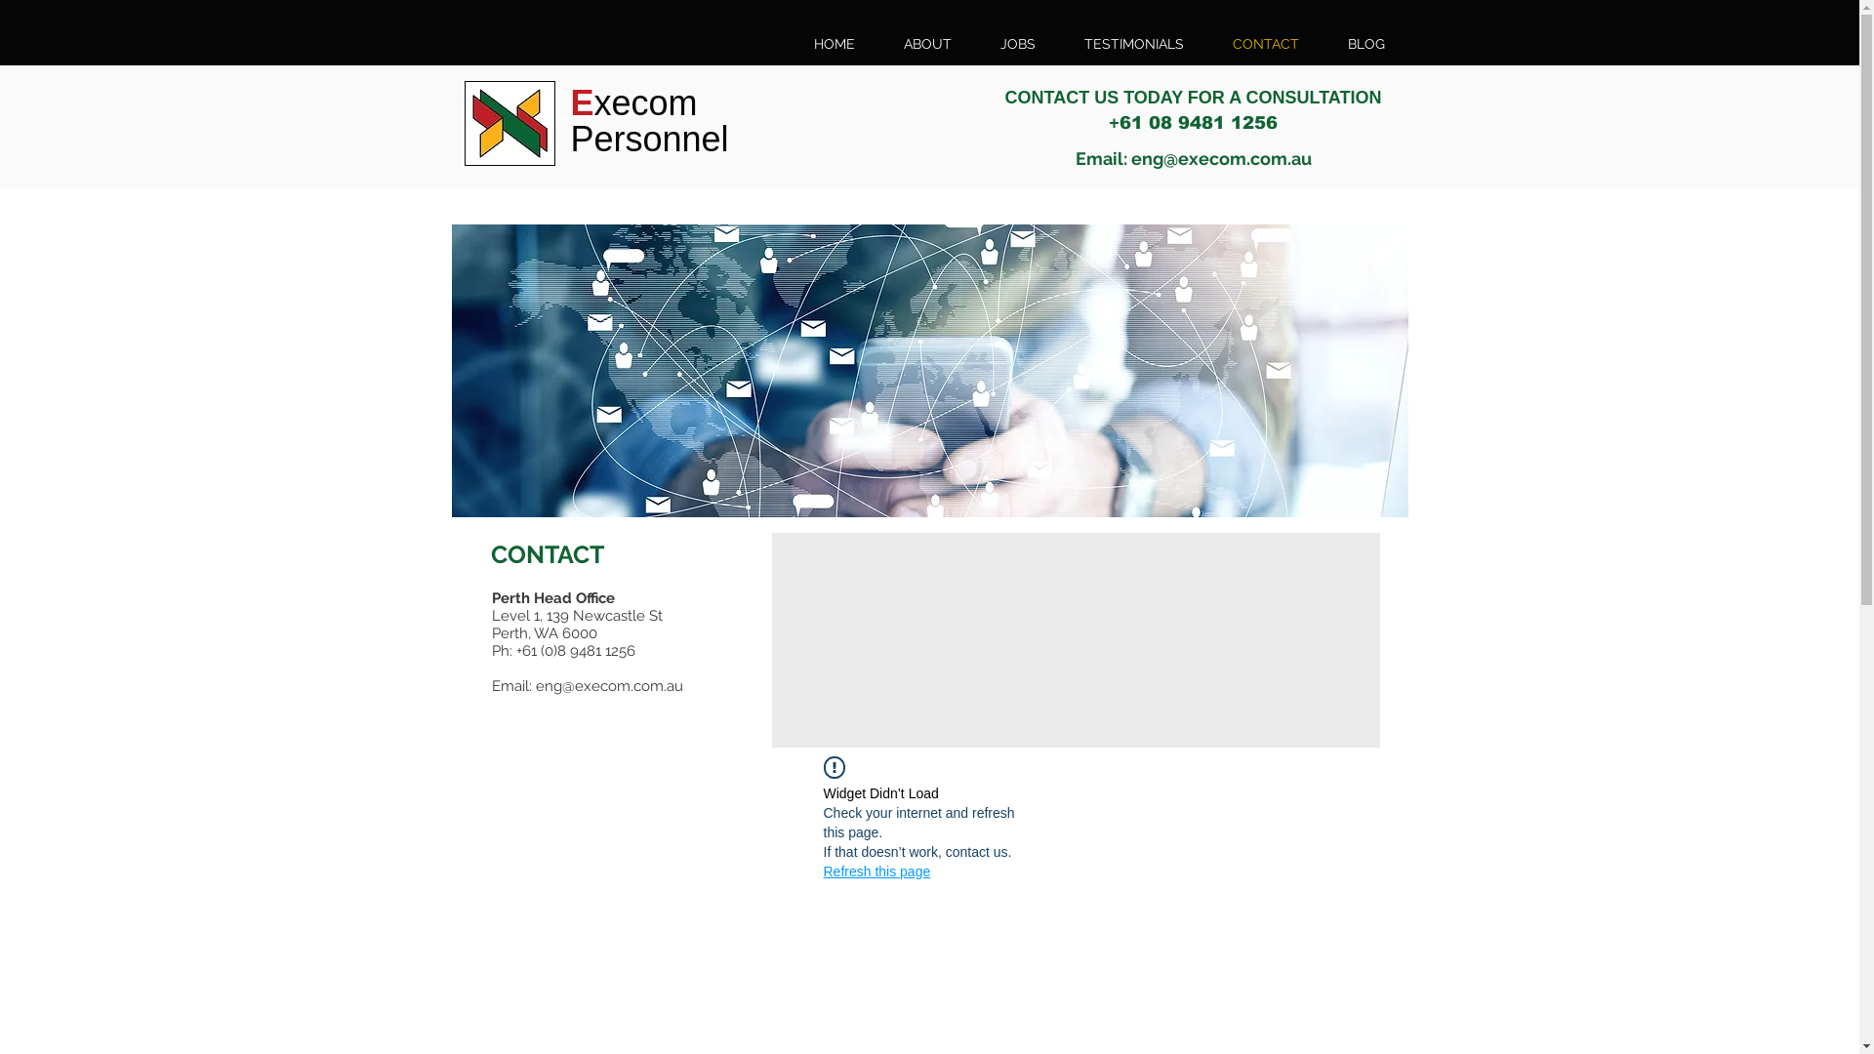 Image resolution: width=1874 pixels, height=1054 pixels. Describe the element at coordinates (588, 686) in the screenshot. I see `Email: eng@execom.com.au` at that location.